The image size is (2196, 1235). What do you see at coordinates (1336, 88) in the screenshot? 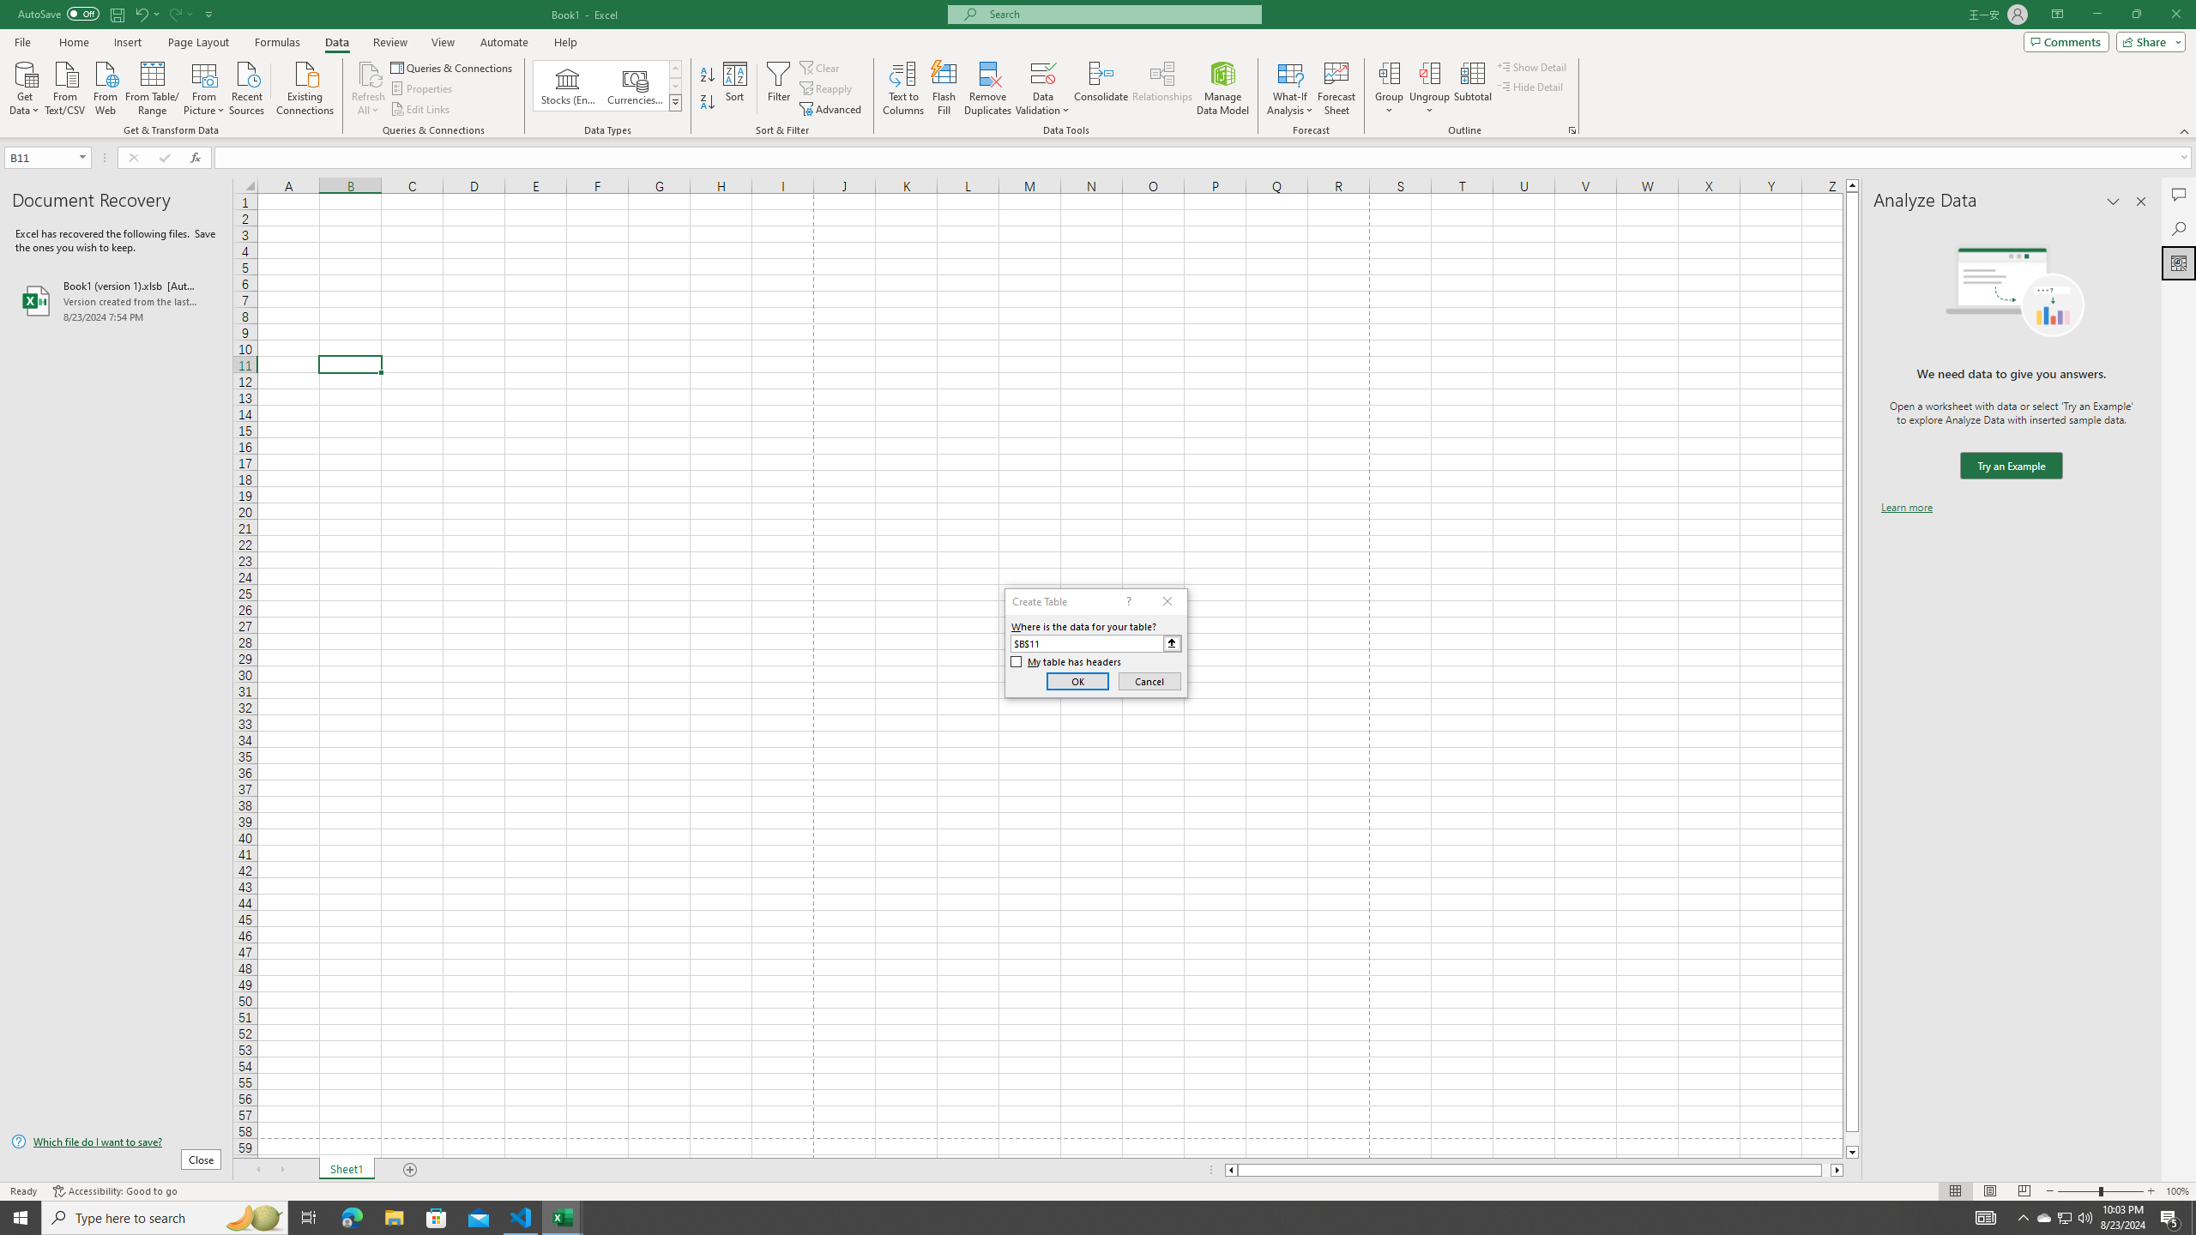
I see `Forecast Sheet` at bounding box center [1336, 88].